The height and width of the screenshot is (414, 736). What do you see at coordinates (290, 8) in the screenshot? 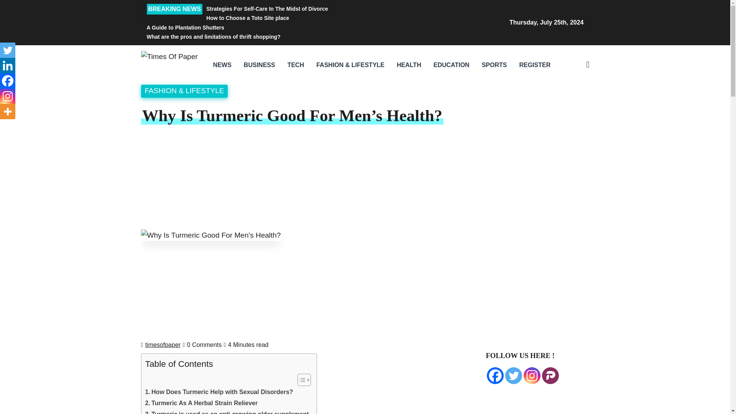
I see `Strategies For Self-Care In The Midst of Divorce` at bounding box center [290, 8].